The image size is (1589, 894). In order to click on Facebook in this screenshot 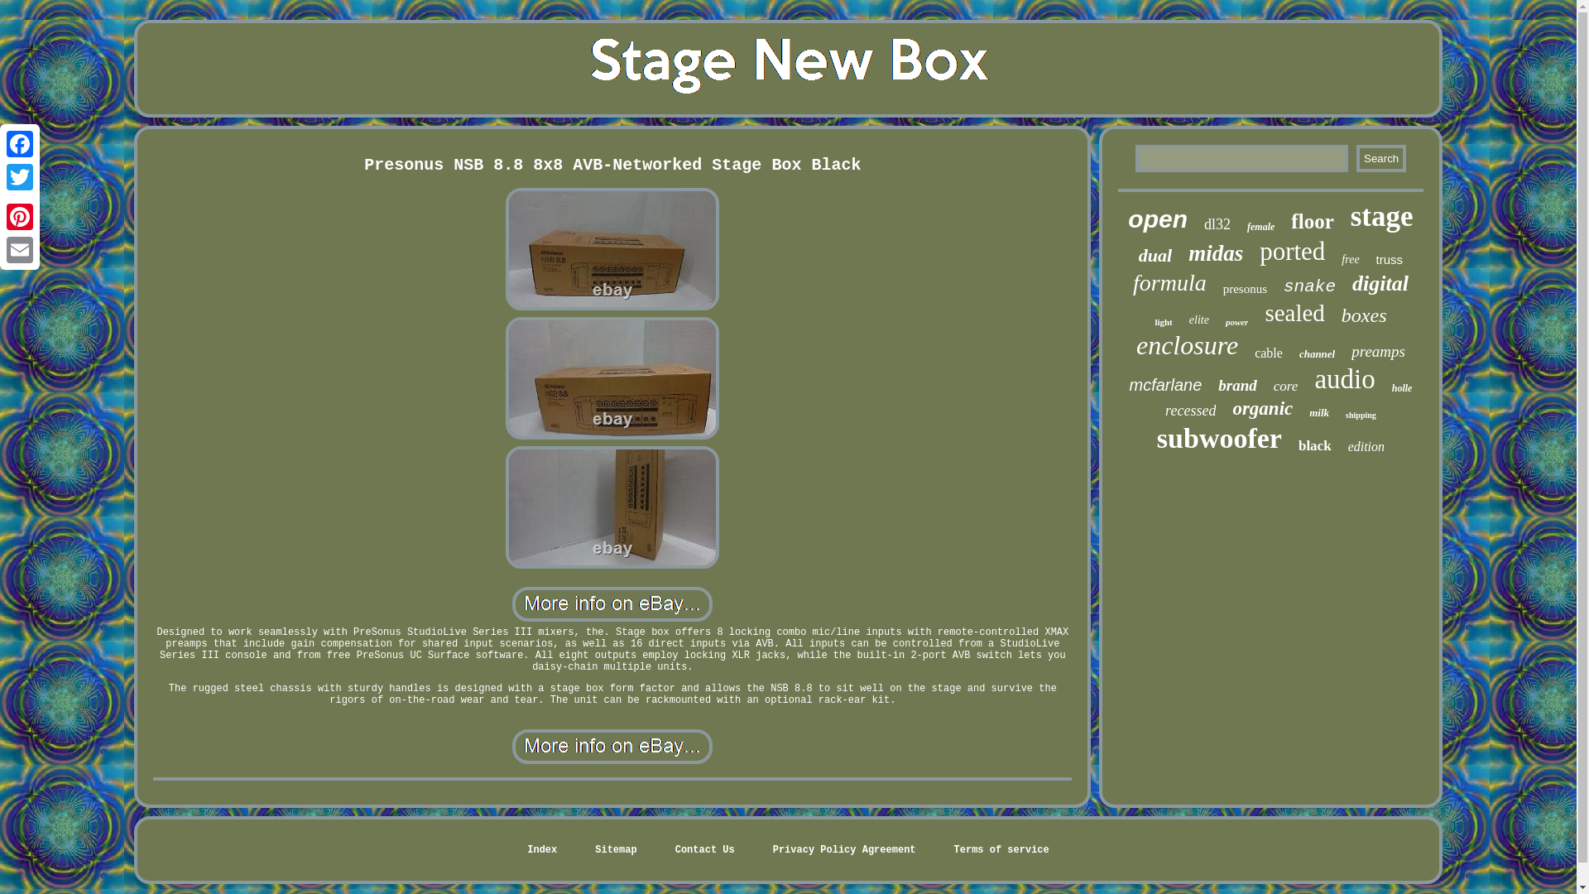, I will do `click(20, 144)`.